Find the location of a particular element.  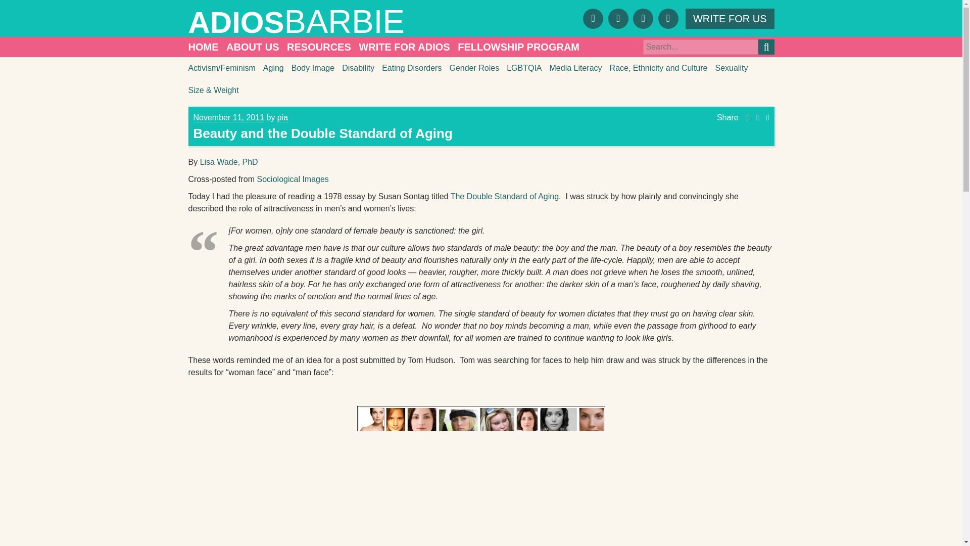

The Double Standard of Aging is located at coordinates (504, 196).